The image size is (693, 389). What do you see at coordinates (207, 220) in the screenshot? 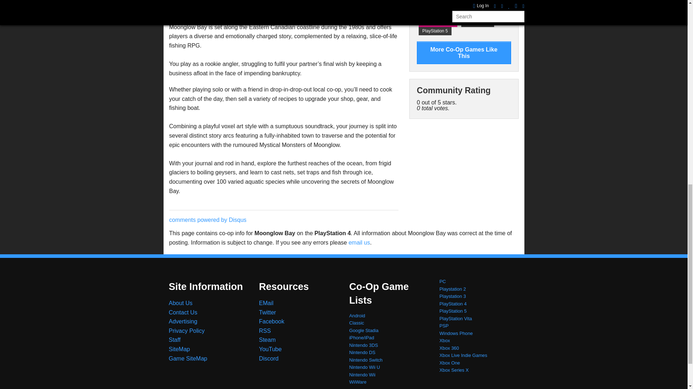
I see `comments powered by Disqus` at bounding box center [207, 220].